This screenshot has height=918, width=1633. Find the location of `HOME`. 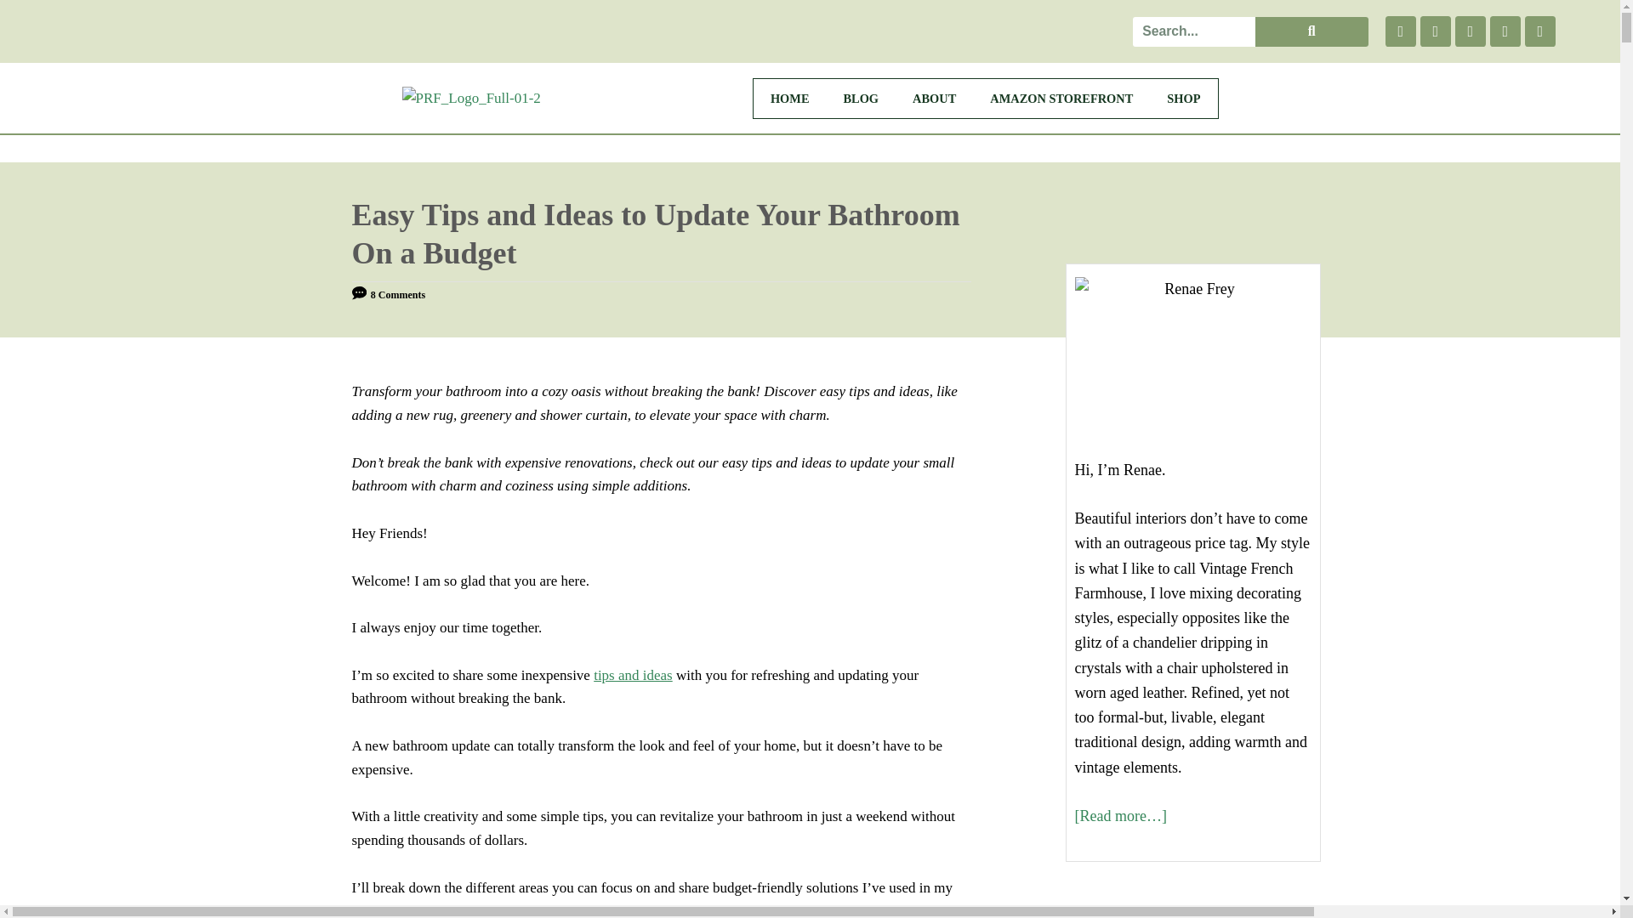

HOME is located at coordinates (789, 99).